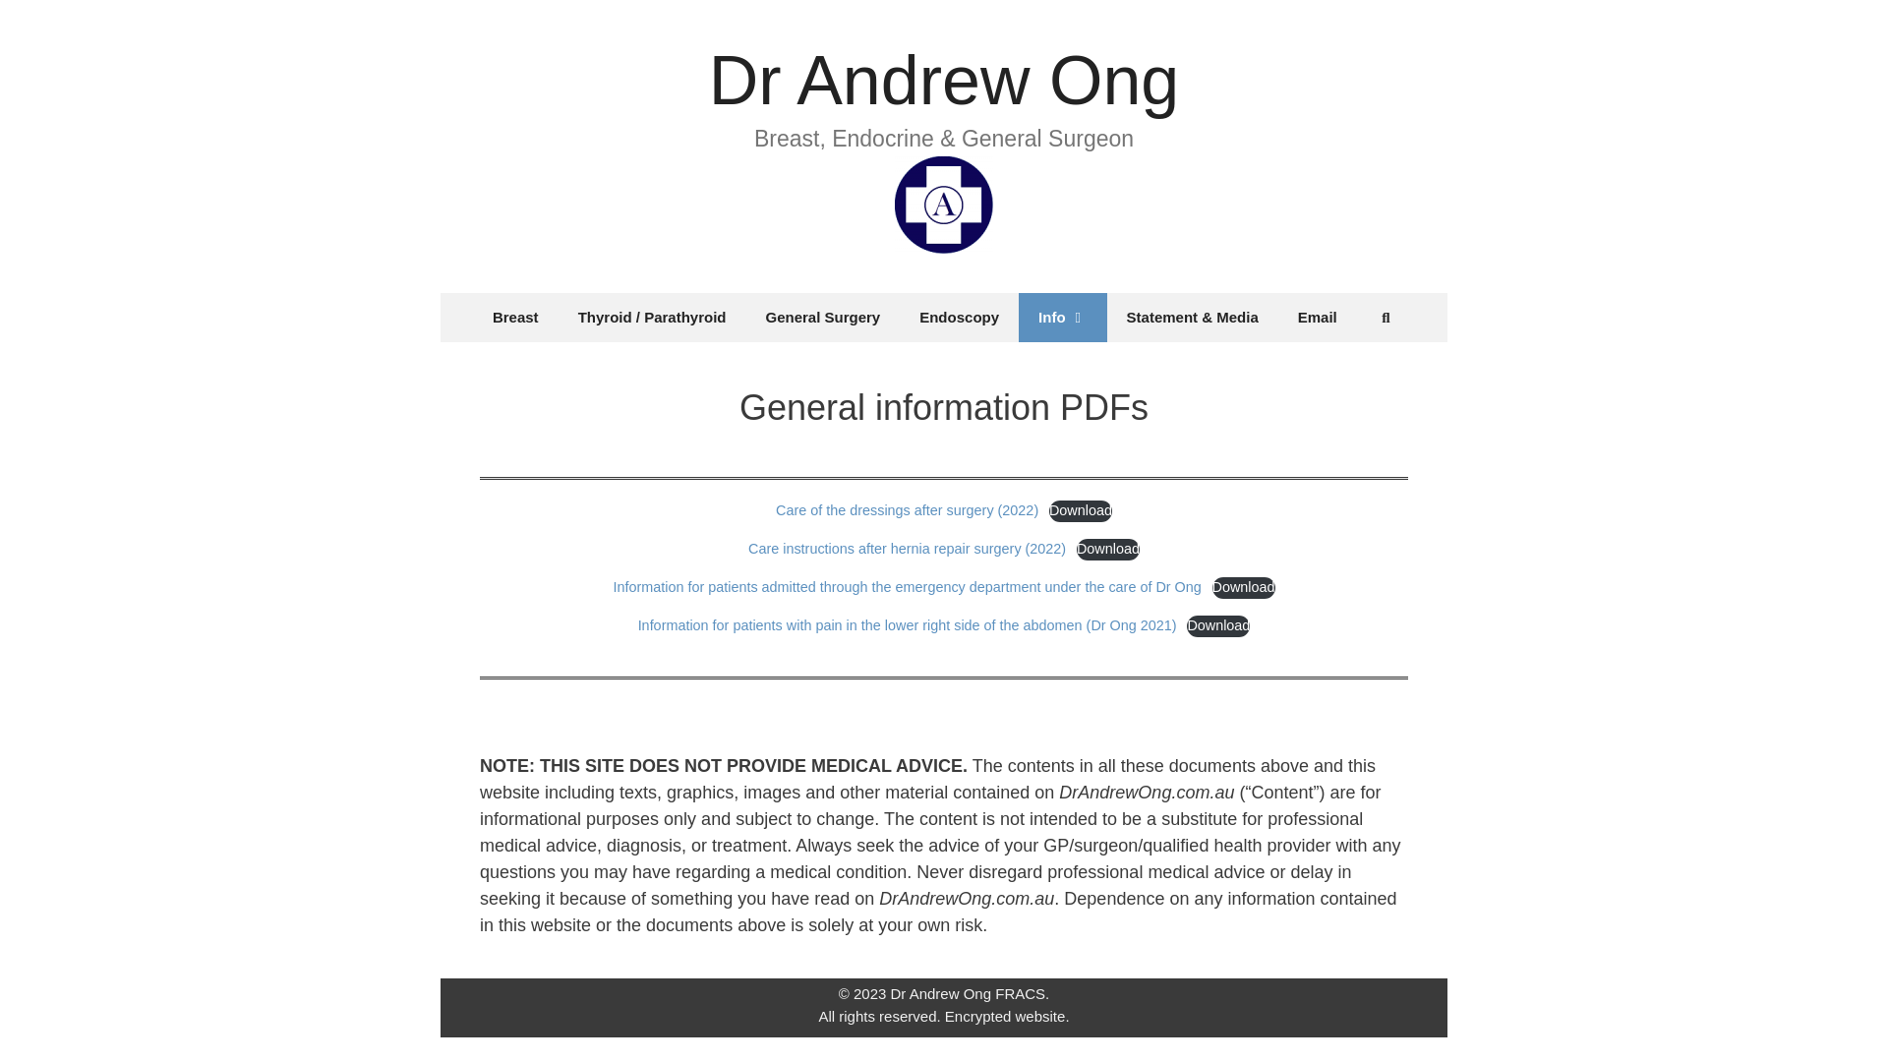 The width and height of the screenshot is (1888, 1062). What do you see at coordinates (907, 549) in the screenshot?
I see `Care instructions after hernia repair surgery (2022)` at bounding box center [907, 549].